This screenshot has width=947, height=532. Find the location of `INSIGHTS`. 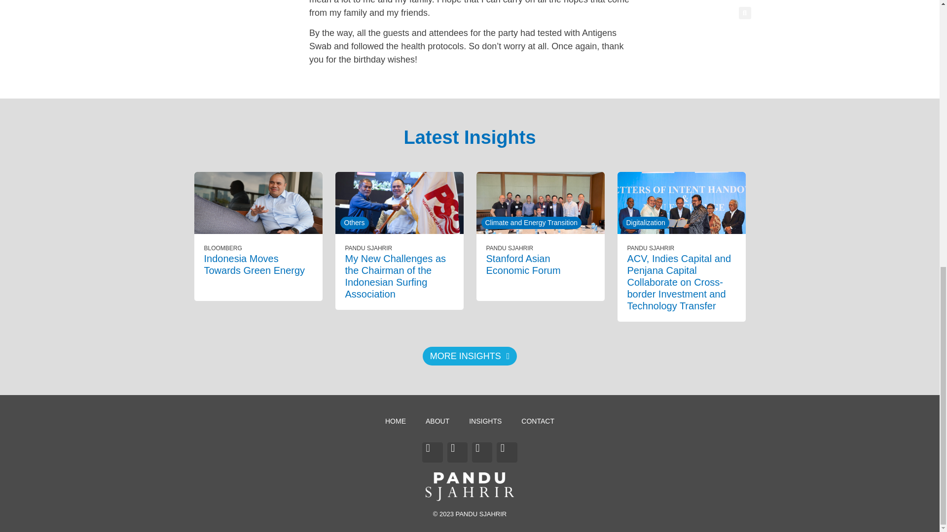

INSIGHTS is located at coordinates (485, 421).